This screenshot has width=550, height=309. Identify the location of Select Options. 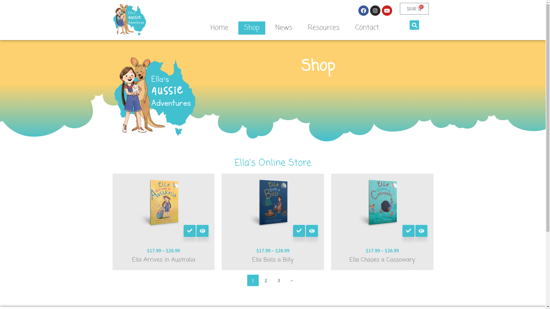
(408, 231).